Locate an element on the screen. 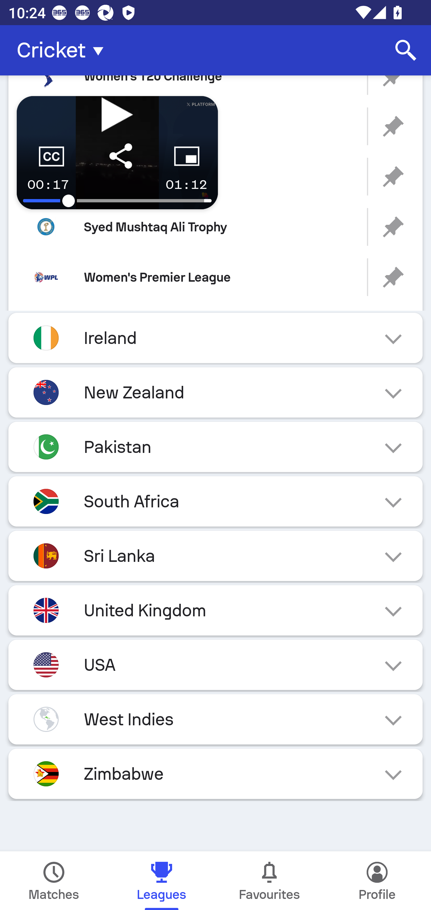  Women's Premier League is located at coordinates (215, 277).